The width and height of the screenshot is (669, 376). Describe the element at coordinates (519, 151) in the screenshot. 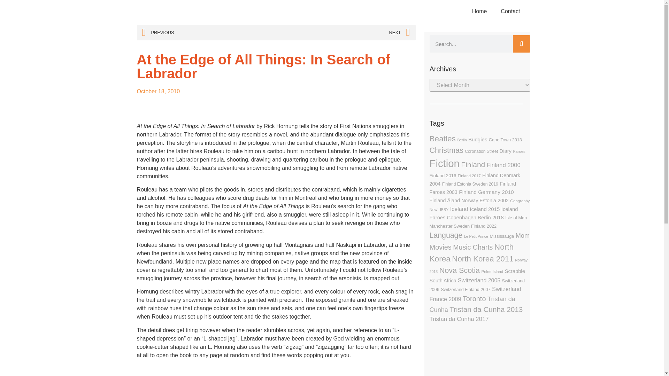

I see `Faroes` at that location.